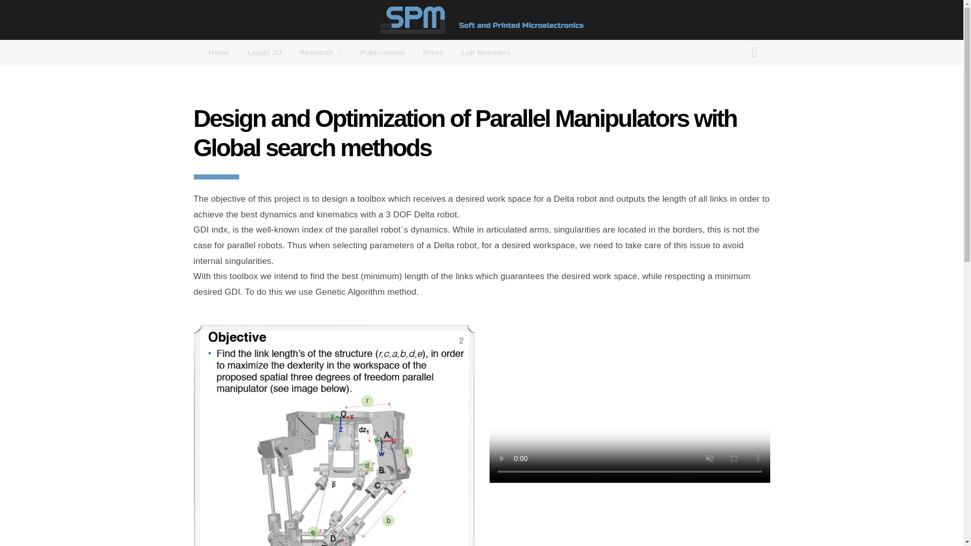  Describe the element at coordinates (481, 52) in the screenshot. I see `Lab Members` at that location.